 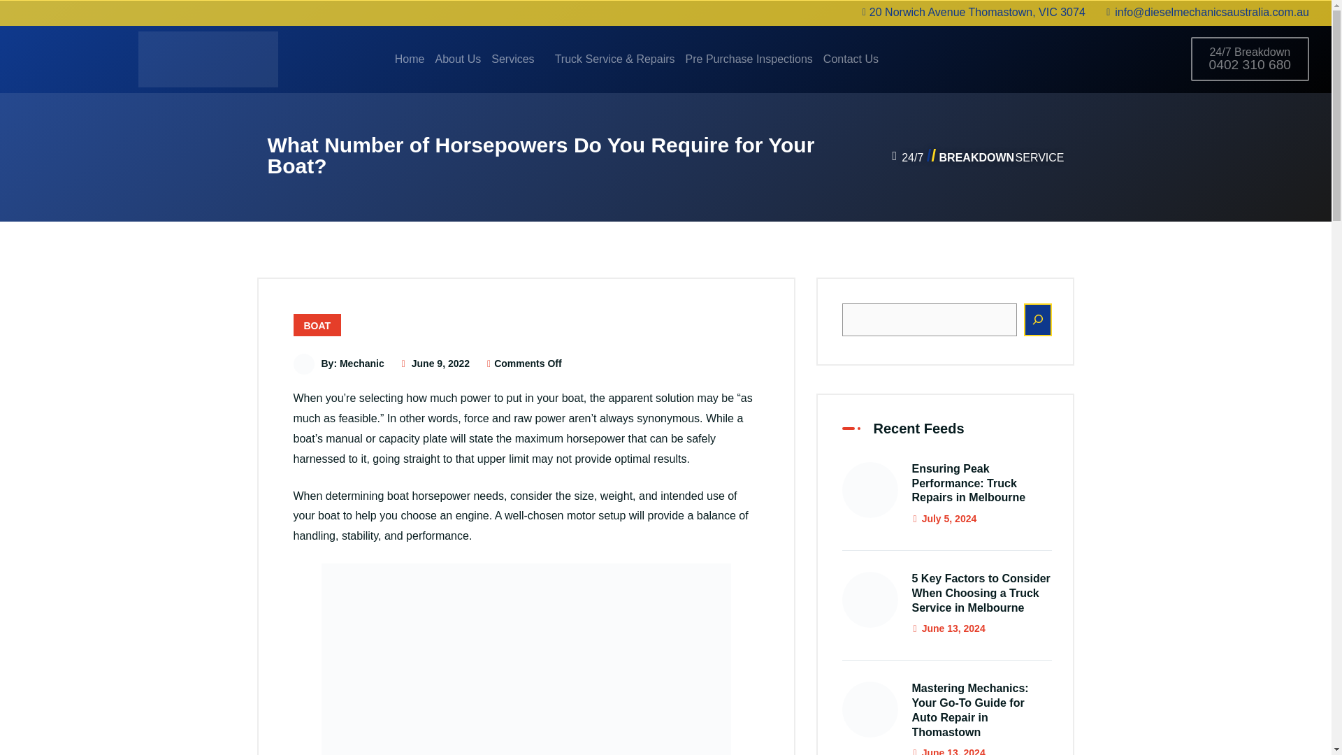 What do you see at coordinates (851, 59) in the screenshot?
I see `Contact Us` at bounding box center [851, 59].